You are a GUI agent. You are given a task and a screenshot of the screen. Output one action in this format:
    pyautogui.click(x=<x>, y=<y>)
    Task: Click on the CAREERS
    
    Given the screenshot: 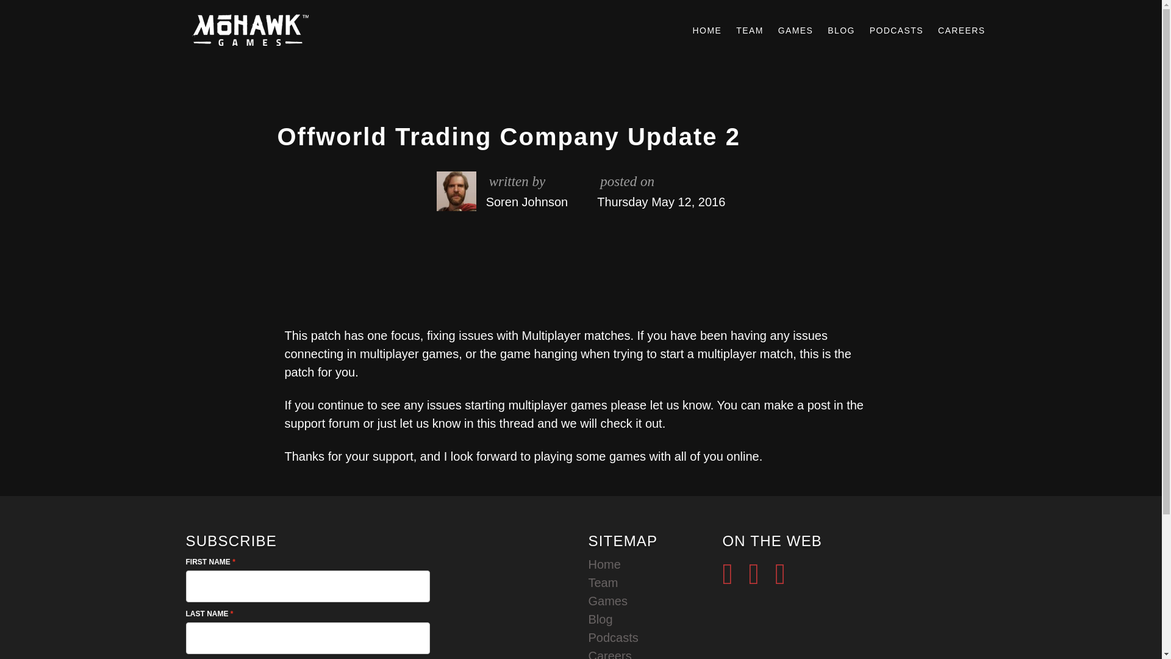 What is the action you would take?
    pyautogui.click(x=961, y=31)
    